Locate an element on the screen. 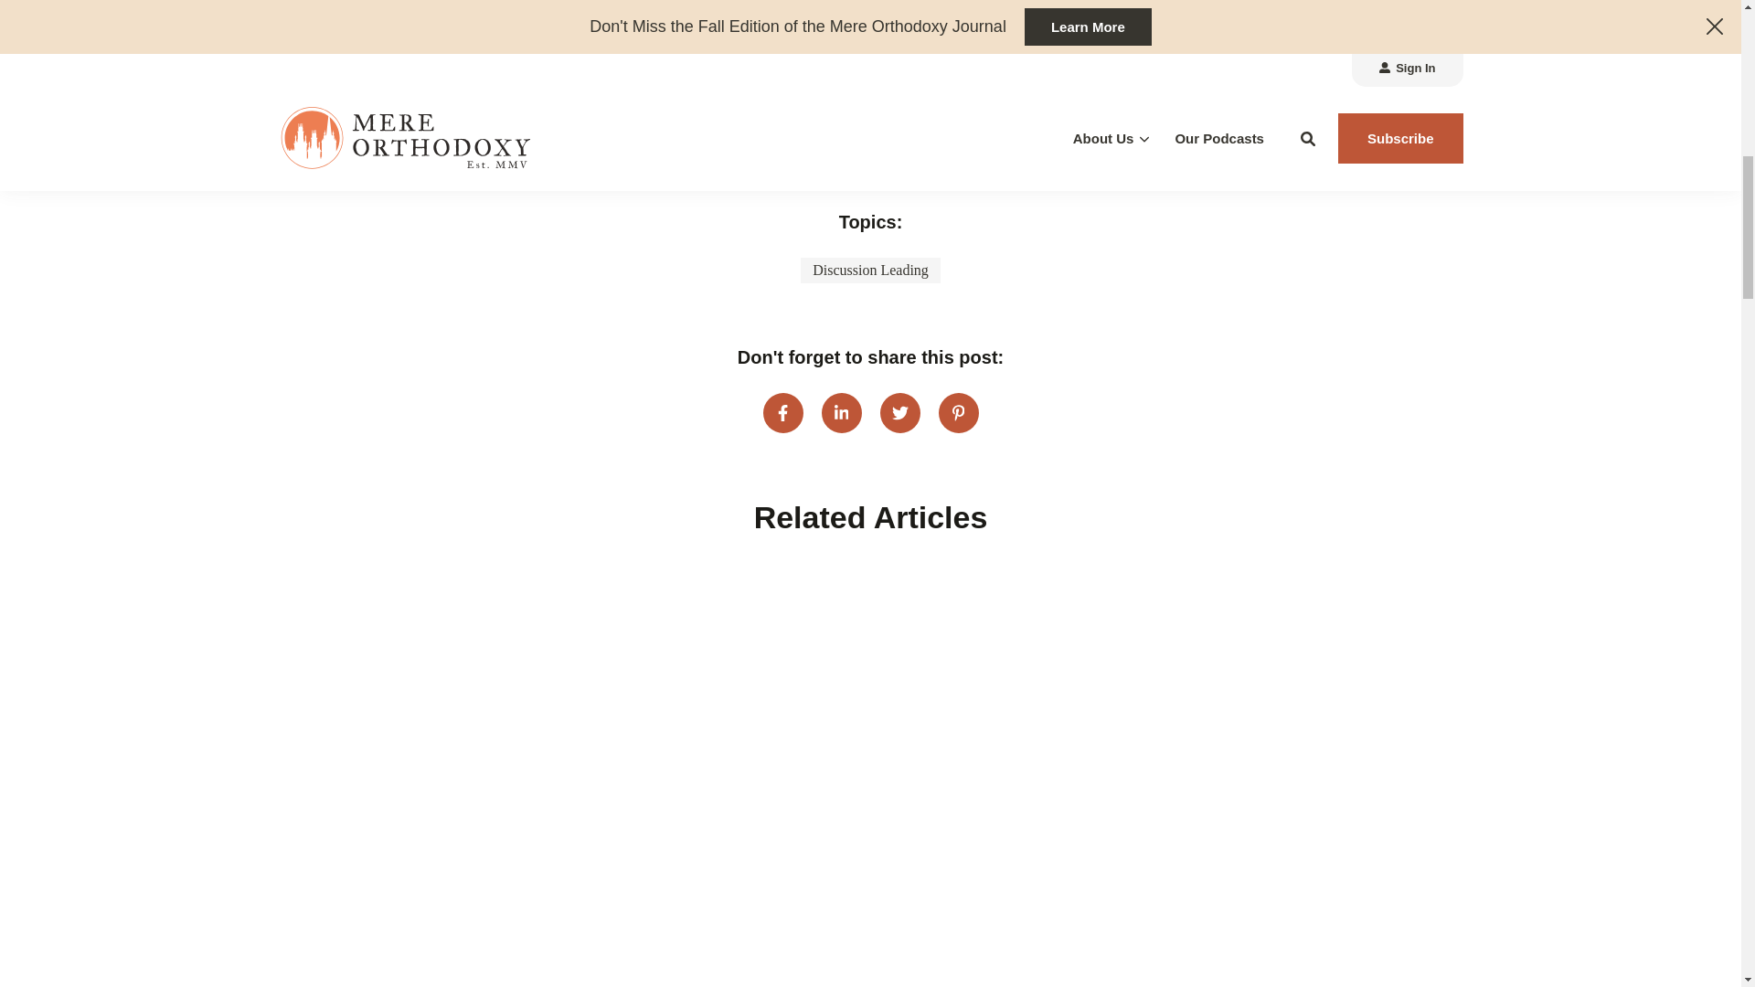  Share on Linkedin is located at coordinates (841, 413).